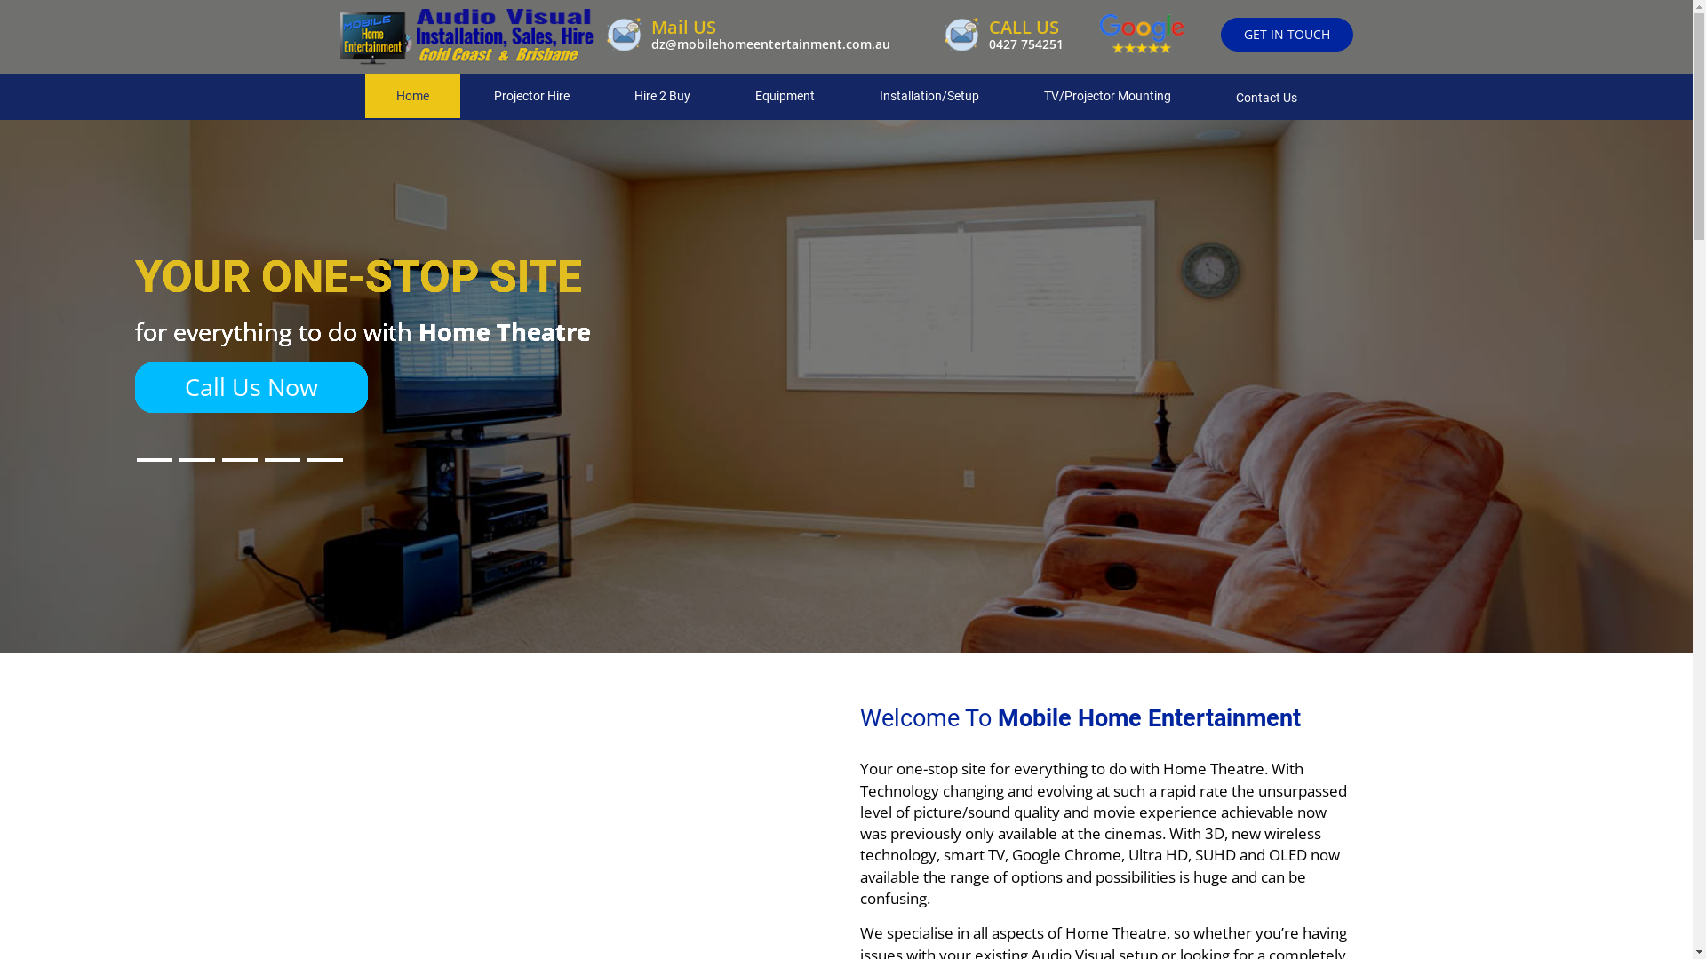 The image size is (1706, 959). What do you see at coordinates (1025, 44) in the screenshot?
I see `0427 754251` at bounding box center [1025, 44].